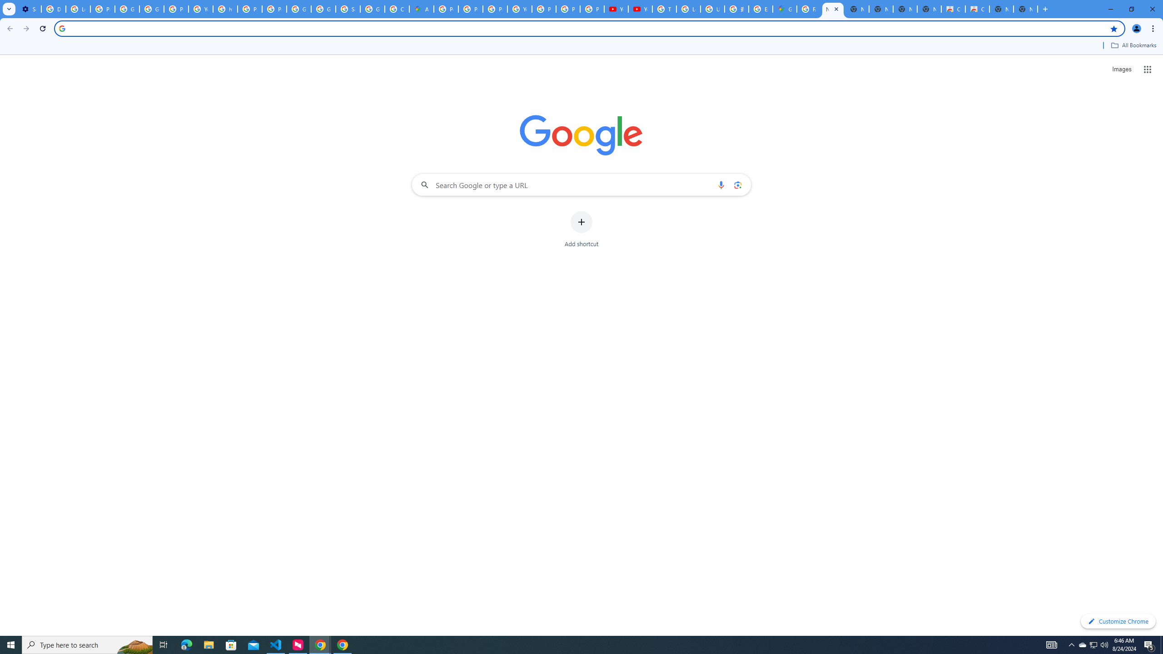 This screenshot has height=654, width=1163. I want to click on Explore new street-level details - Google Maps Help, so click(760, 9).